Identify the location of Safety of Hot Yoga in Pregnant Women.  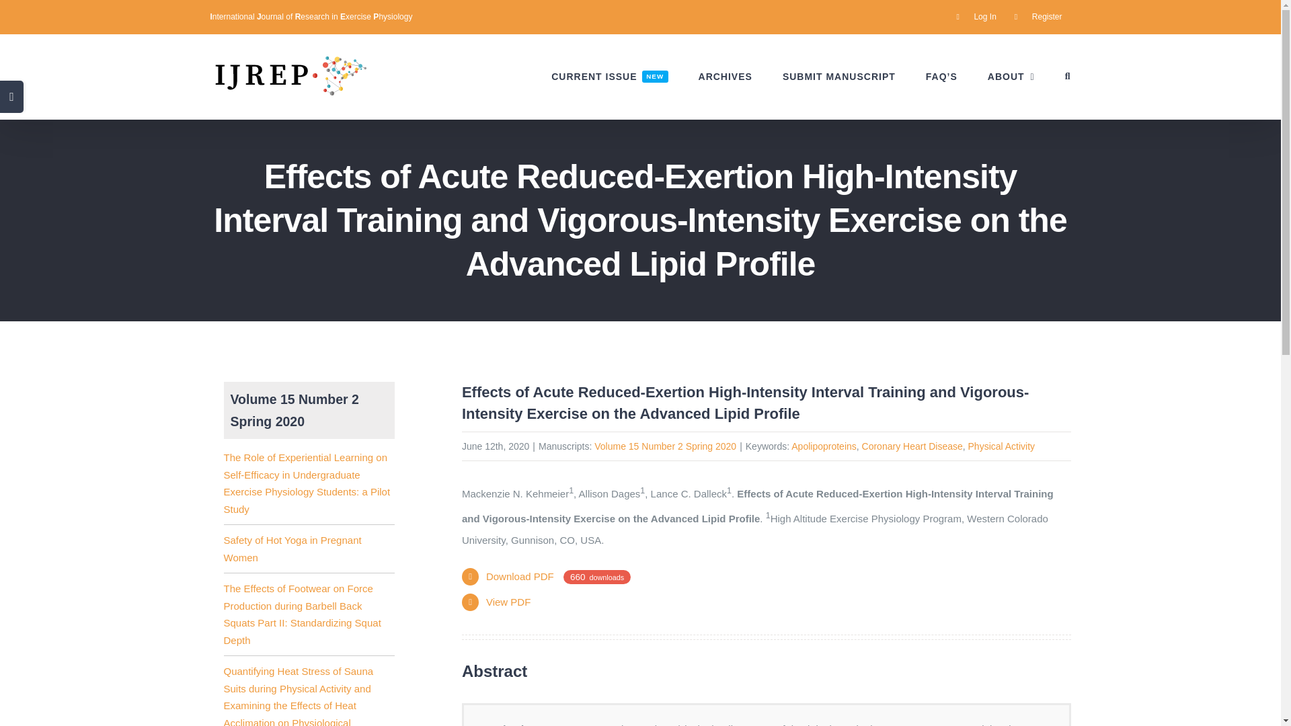
(292, 549).